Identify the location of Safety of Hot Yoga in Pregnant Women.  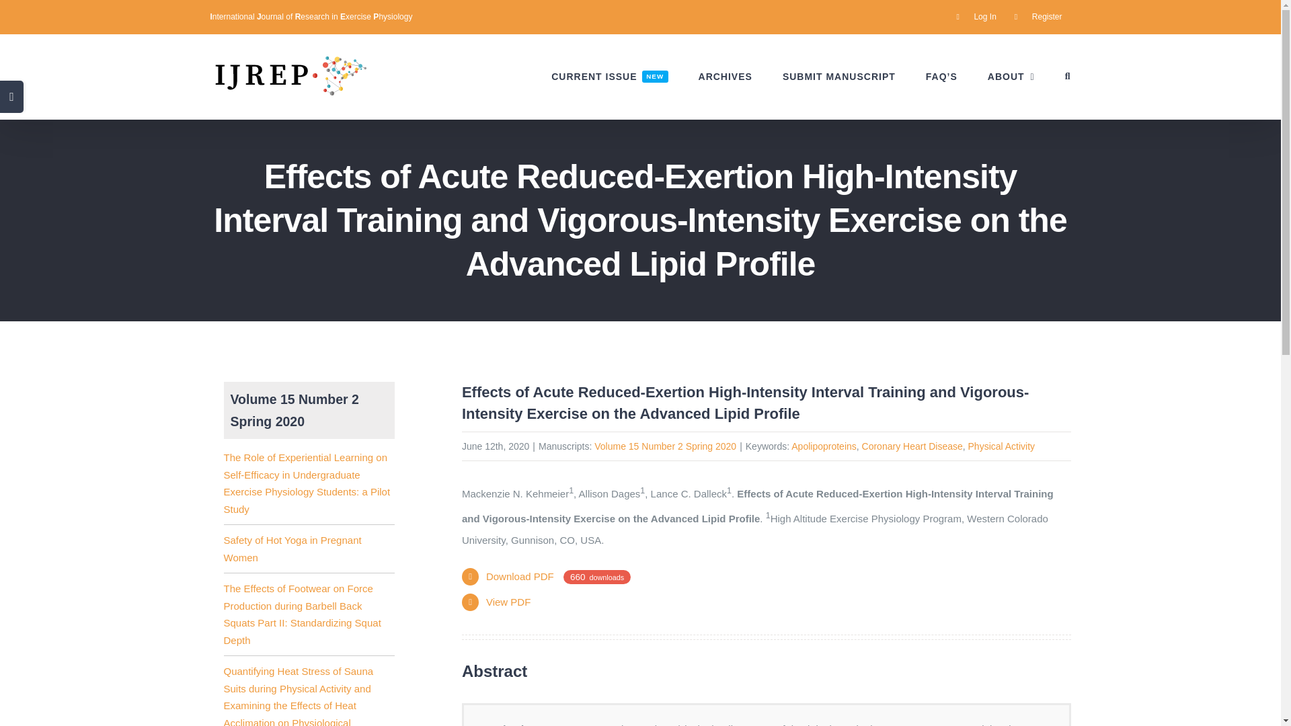
(292, 549).